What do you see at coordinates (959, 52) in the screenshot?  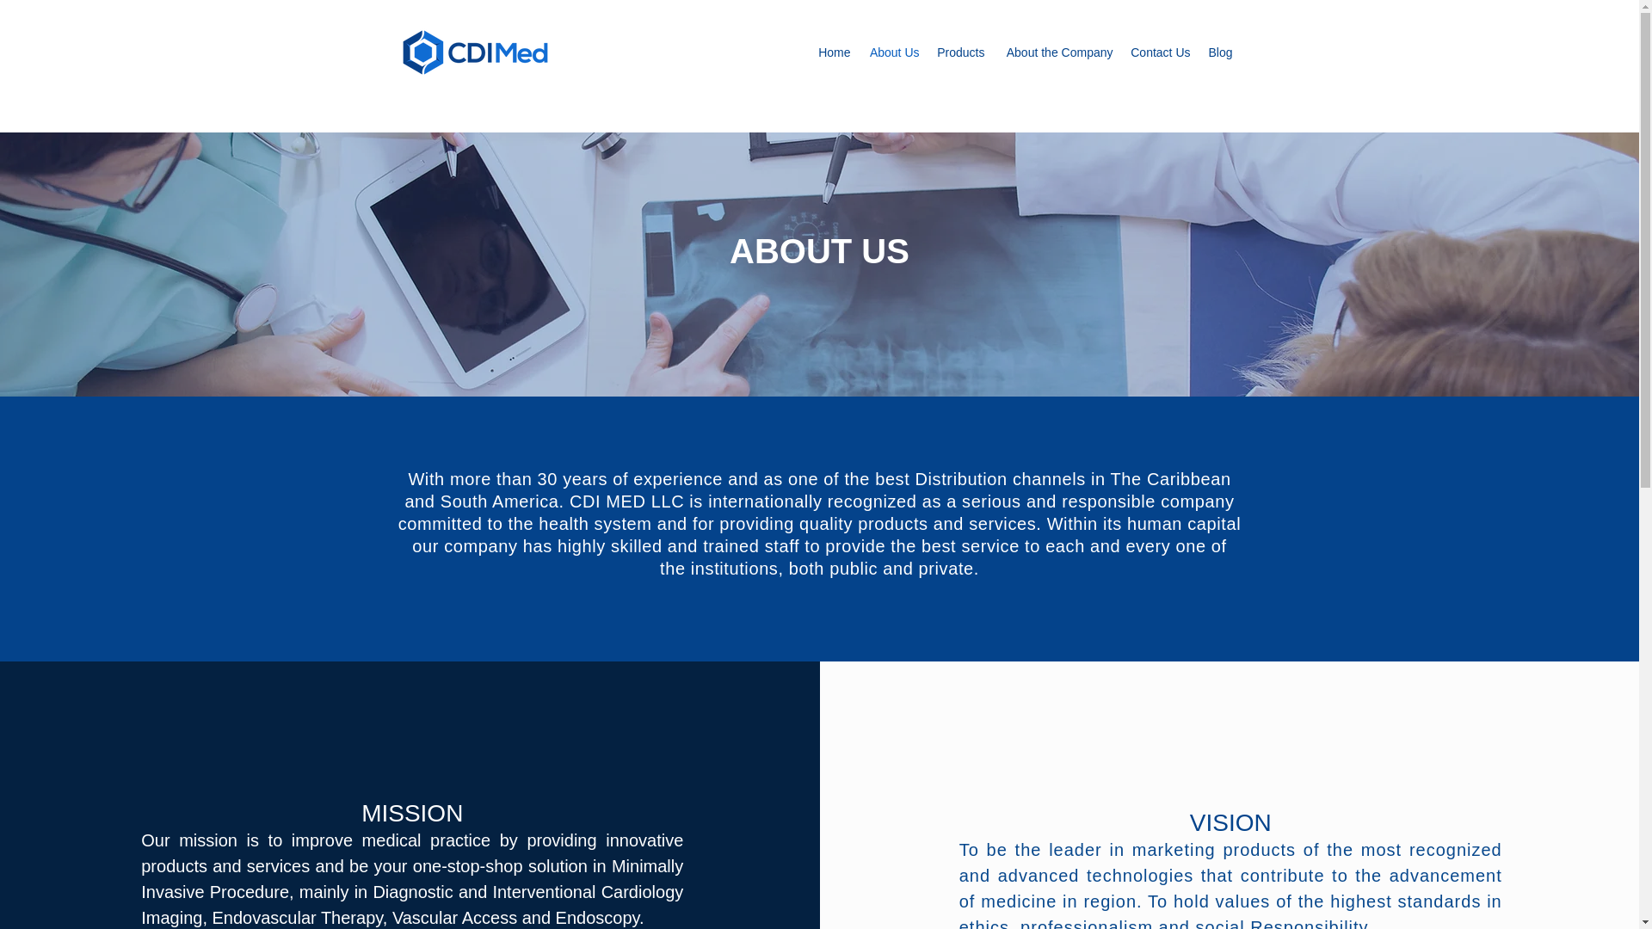 I see `Products` at bounding box center [959, 52].